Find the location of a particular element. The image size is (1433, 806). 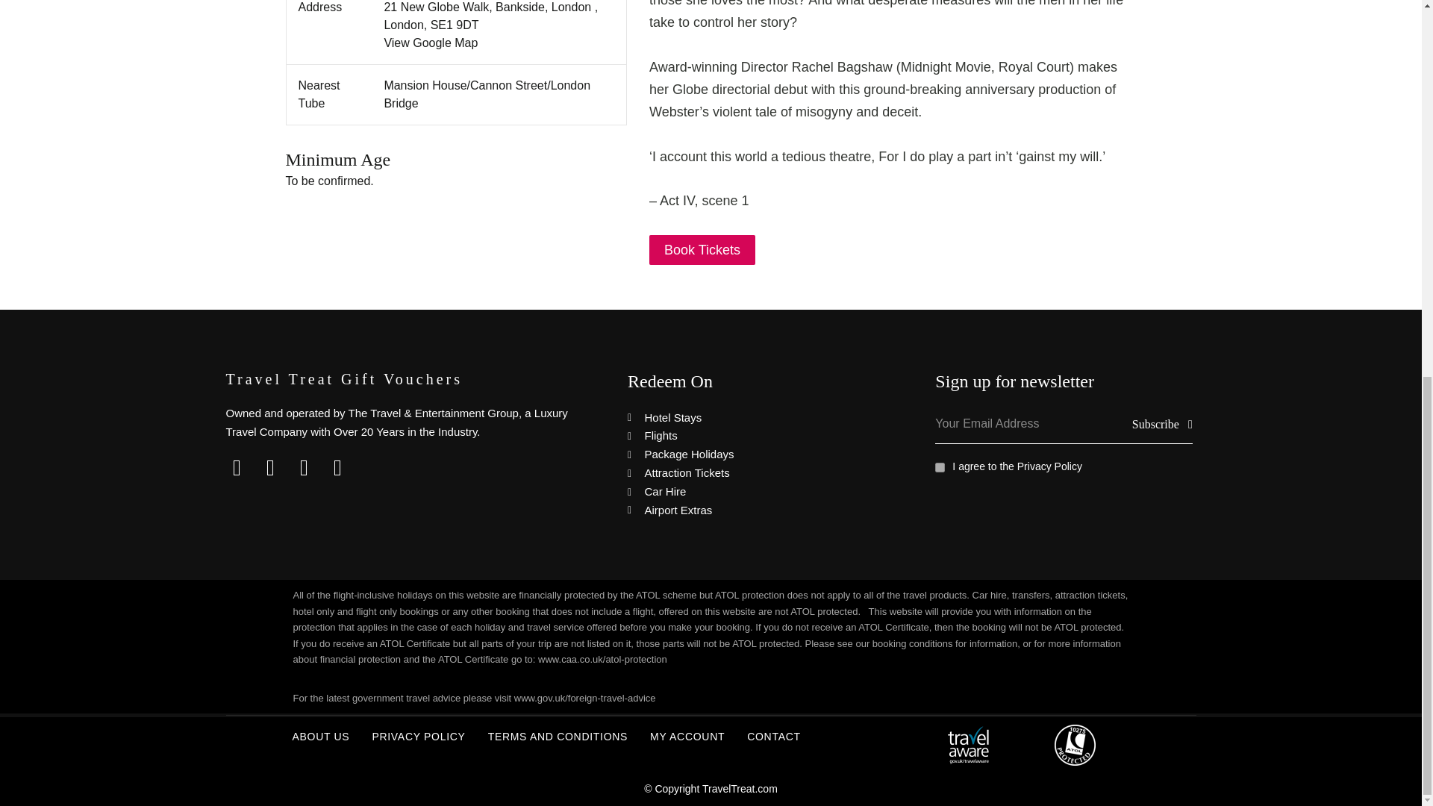

Subscribe is located at coordinates (1161, 425).